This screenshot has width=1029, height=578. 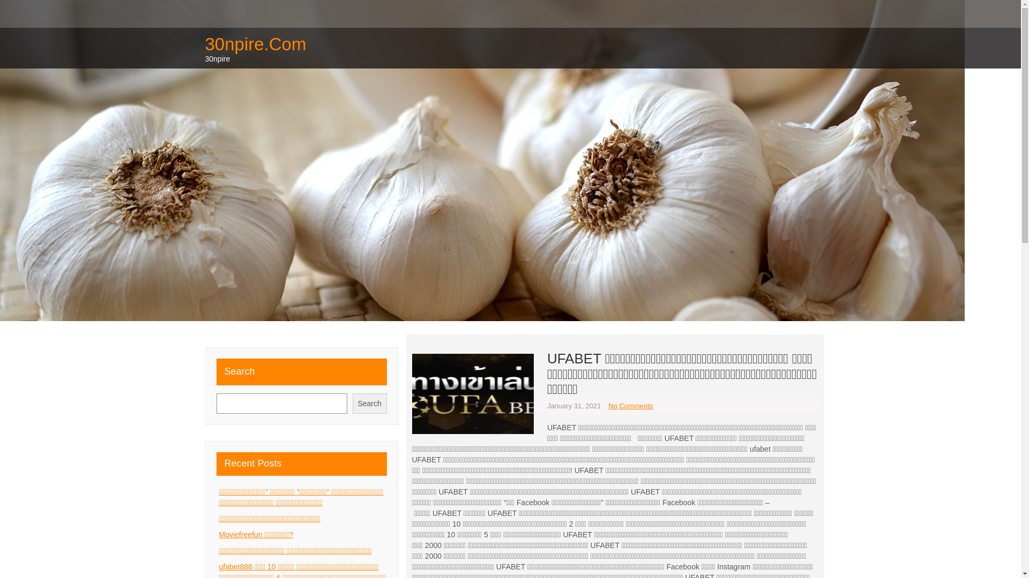 I want to click on No Comments, so click(x=630, y=406).